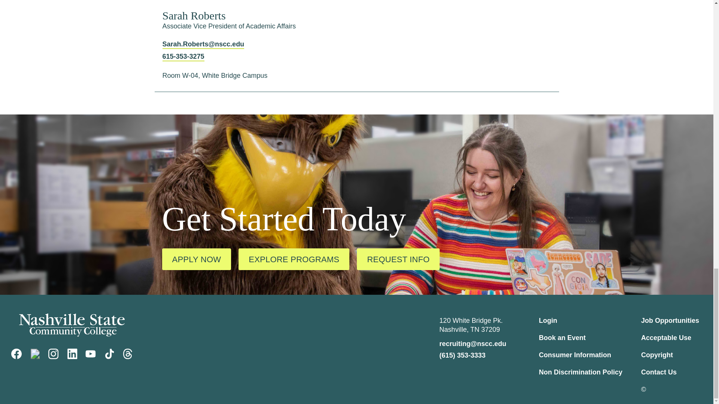 This screenshot has height=404, width=719. I want to click on instagram, so click(53, 354).